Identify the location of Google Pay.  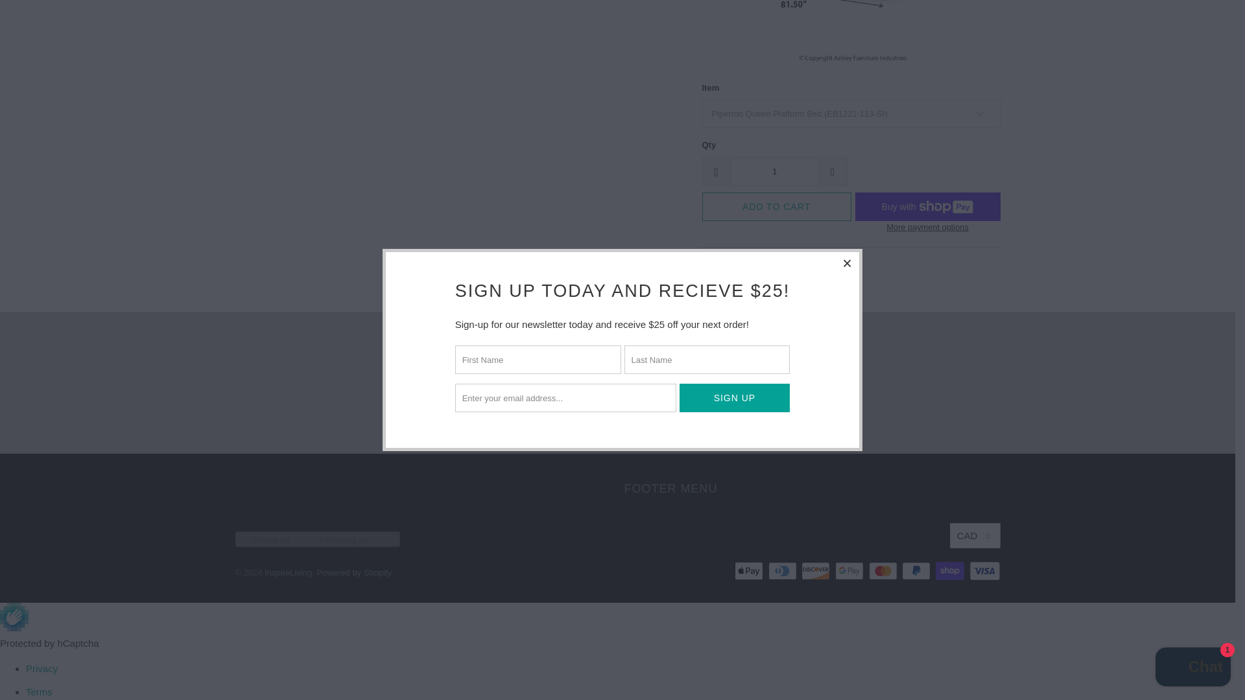
(851, 571).